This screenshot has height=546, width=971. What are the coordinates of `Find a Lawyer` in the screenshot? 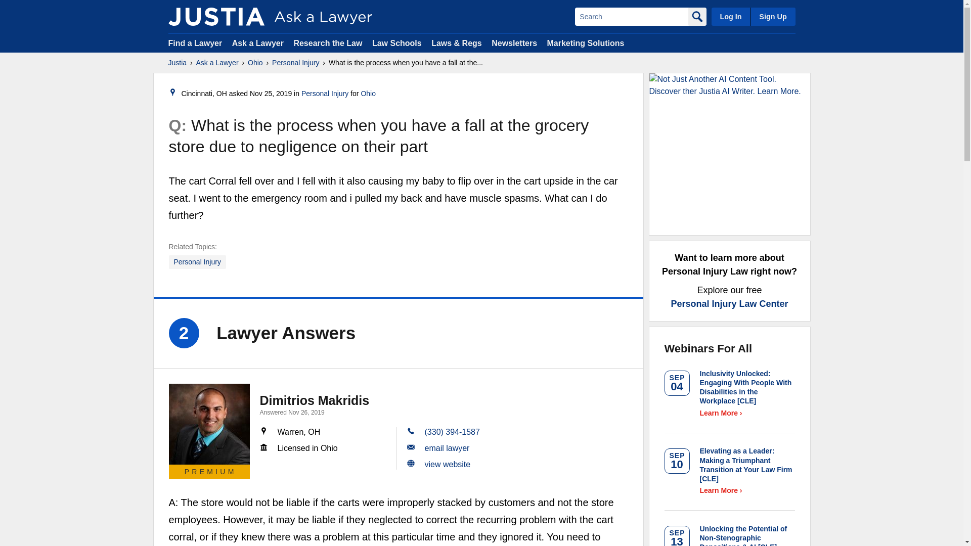 It's located at (195, 42).